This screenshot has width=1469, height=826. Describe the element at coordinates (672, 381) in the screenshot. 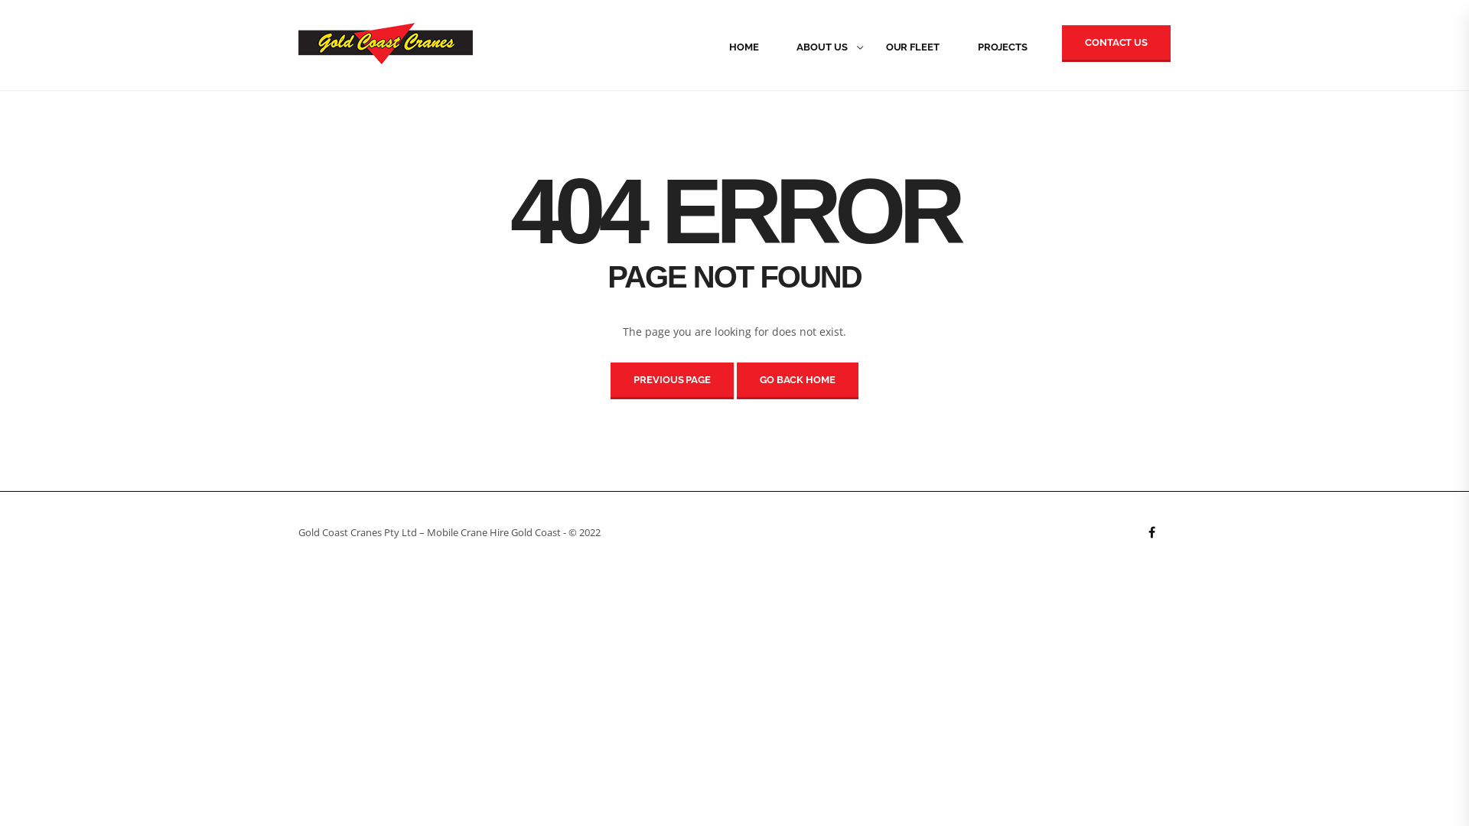

I see `PREVIOUS PAGE` at that location.